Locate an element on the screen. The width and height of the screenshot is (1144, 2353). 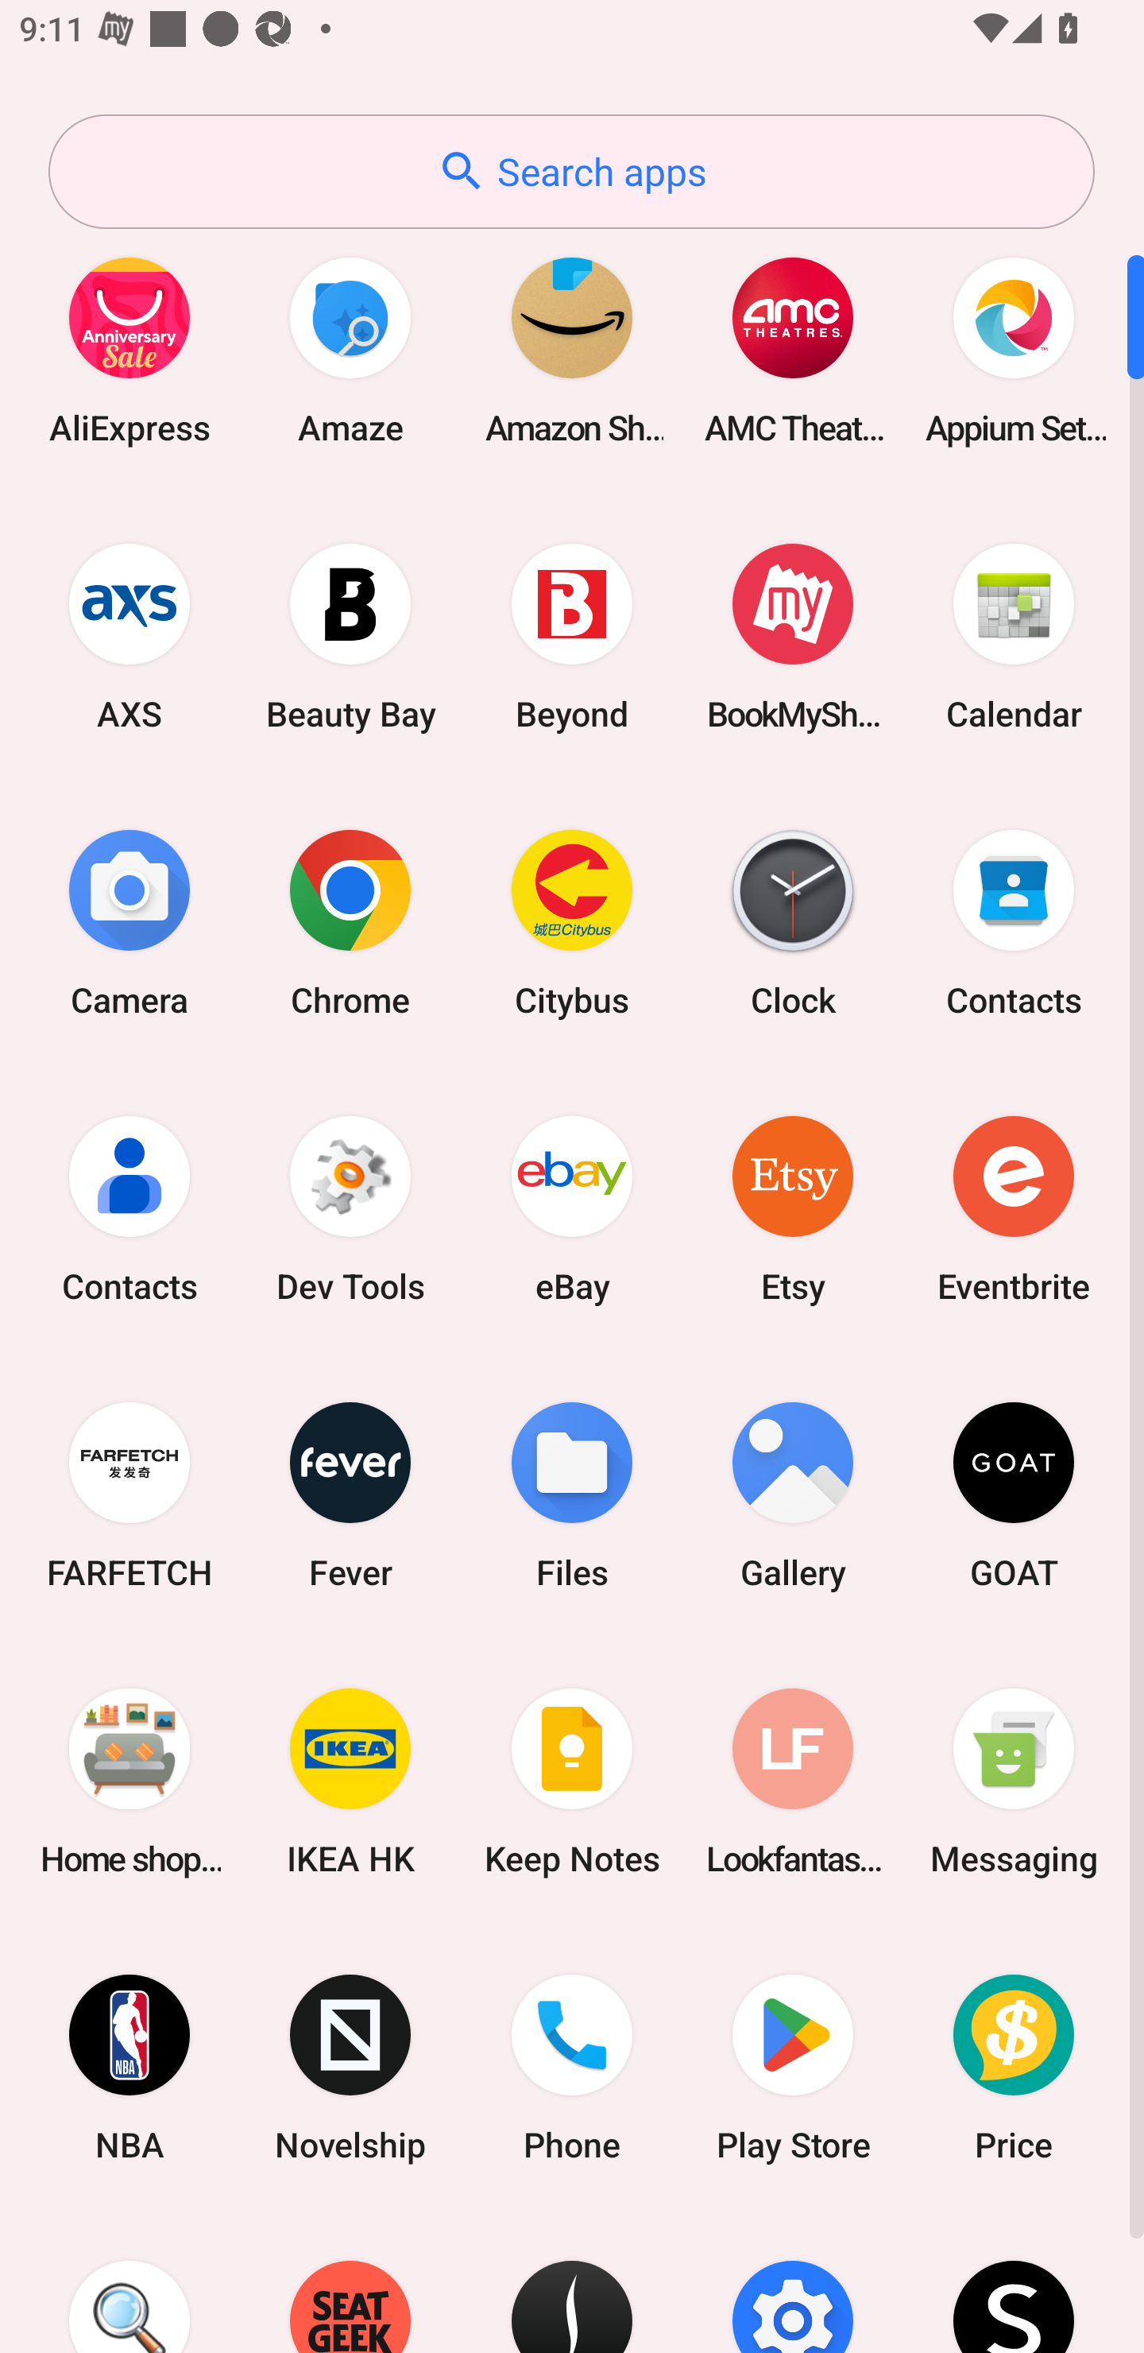
Etsy is located at coordinates (793, 1208).